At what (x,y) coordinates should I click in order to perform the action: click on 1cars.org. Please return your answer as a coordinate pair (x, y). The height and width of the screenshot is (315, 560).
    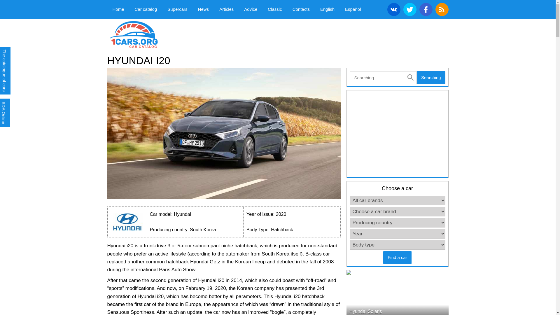
    Looking at the image, I should click on (155, 34).